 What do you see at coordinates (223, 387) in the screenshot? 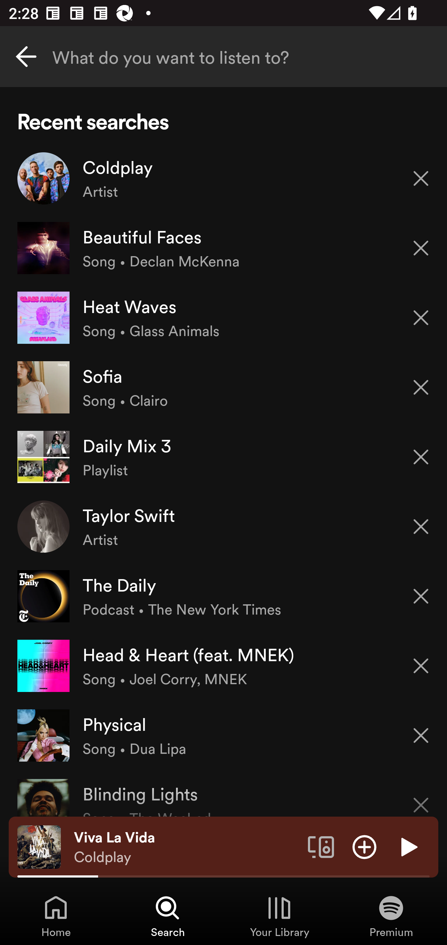
I see `Sofia Song • Clairo Remove` at bounding box center [223, 387].